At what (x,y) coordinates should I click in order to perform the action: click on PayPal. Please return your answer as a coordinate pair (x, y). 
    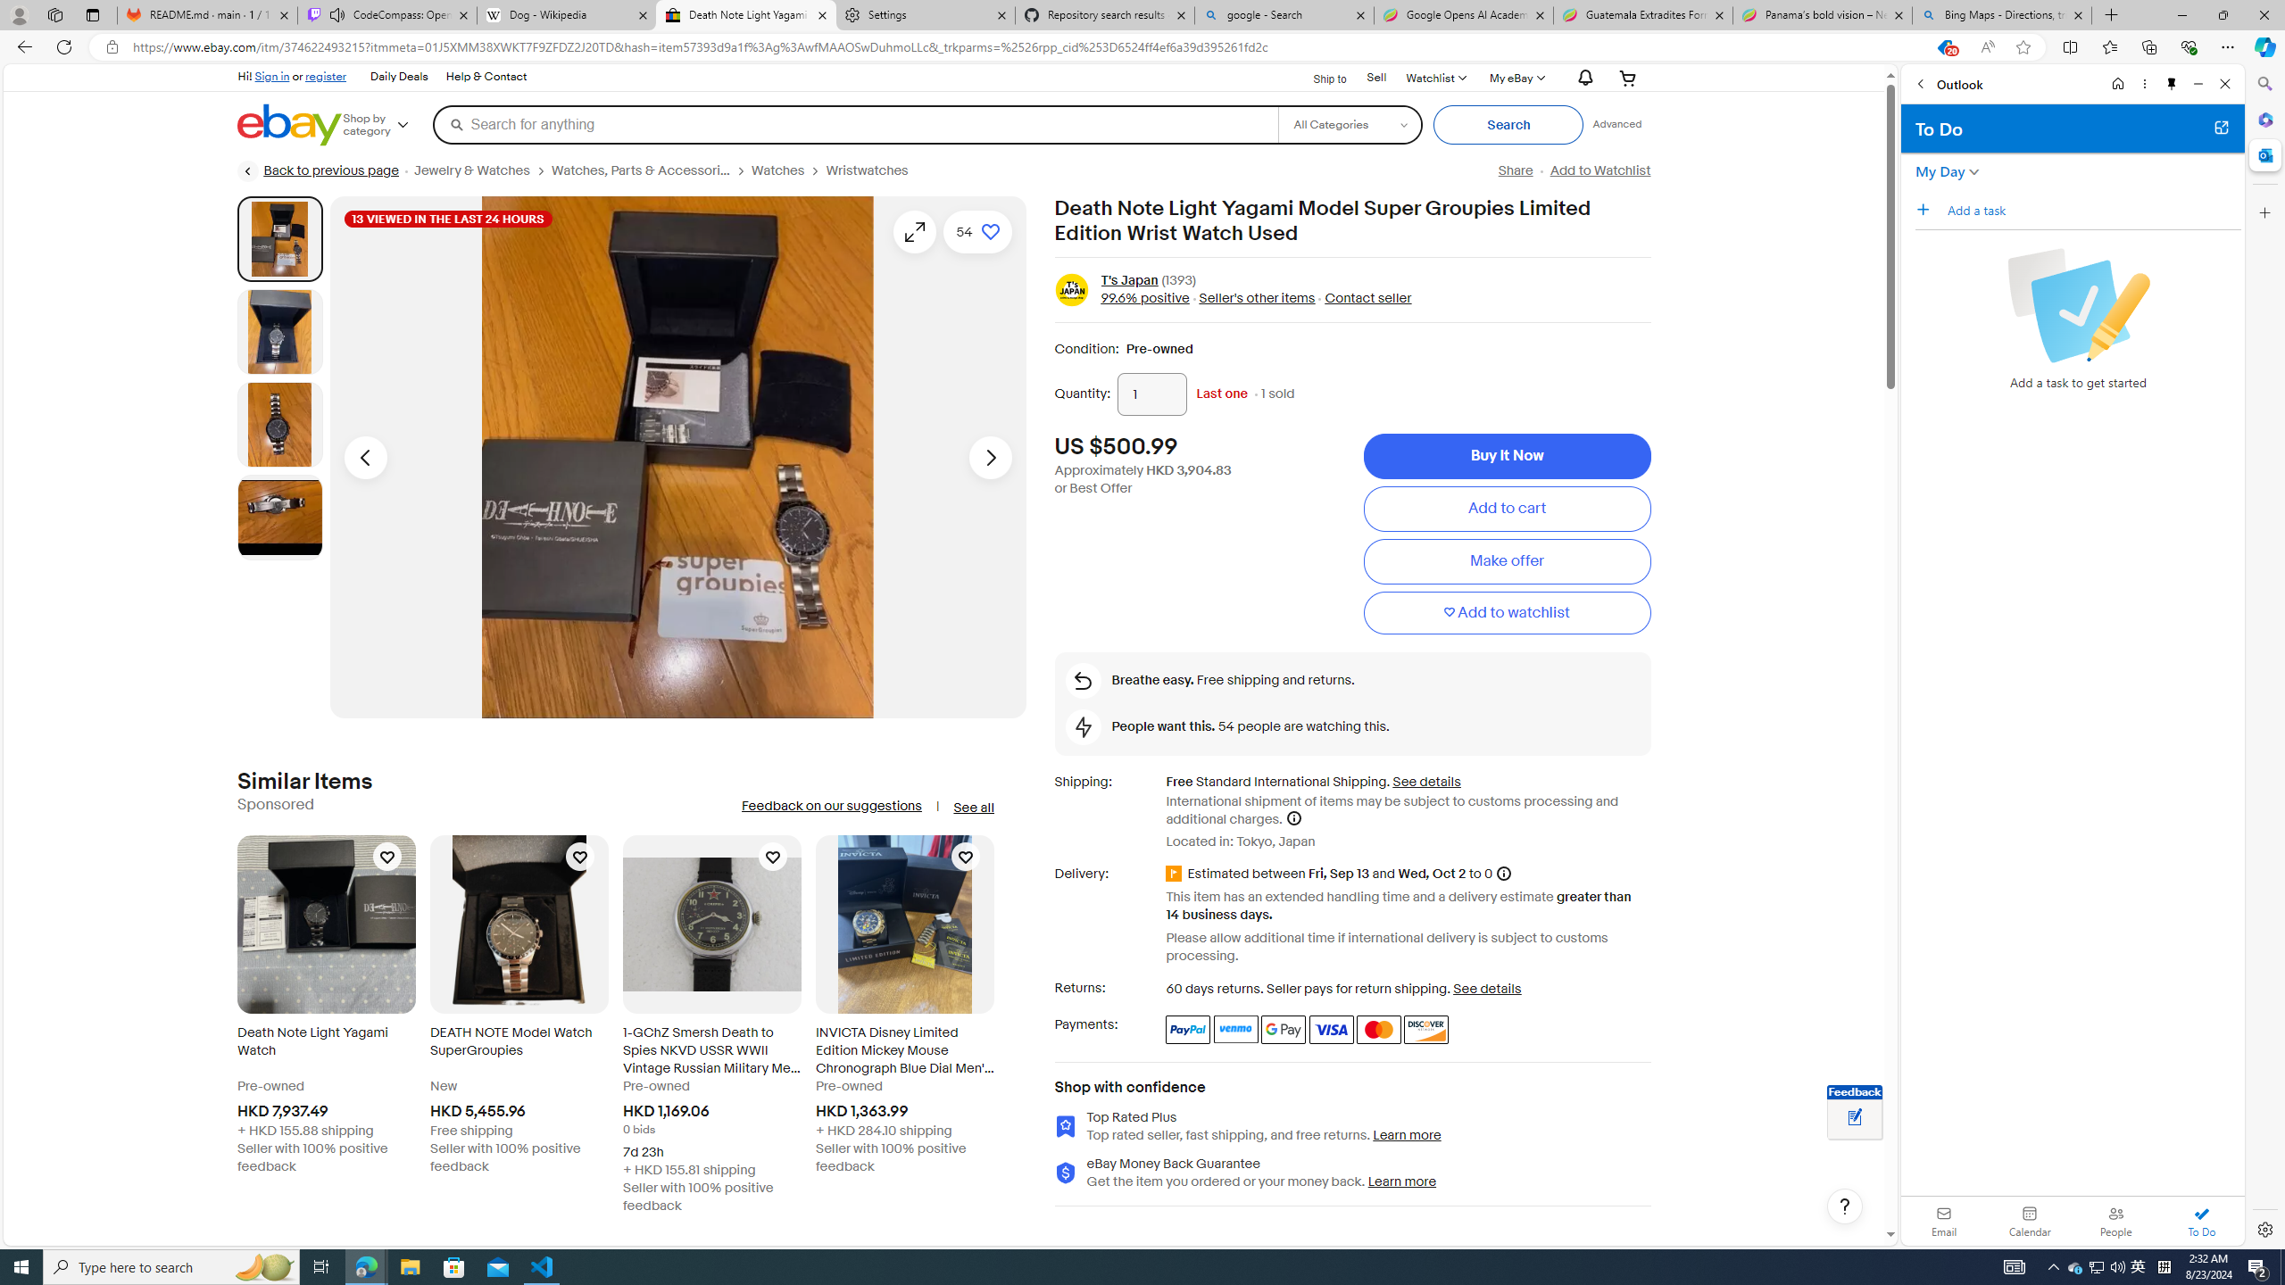
    Looking at the image, I should click on (1187, 1029).